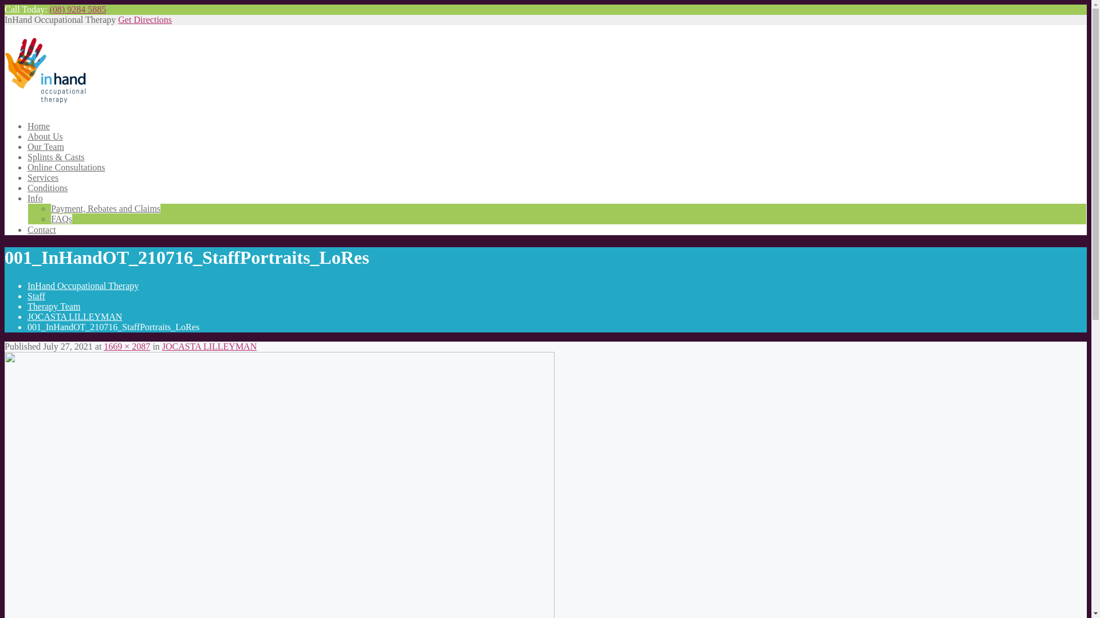  I want to click on Therapy Team, so click(54, 307).